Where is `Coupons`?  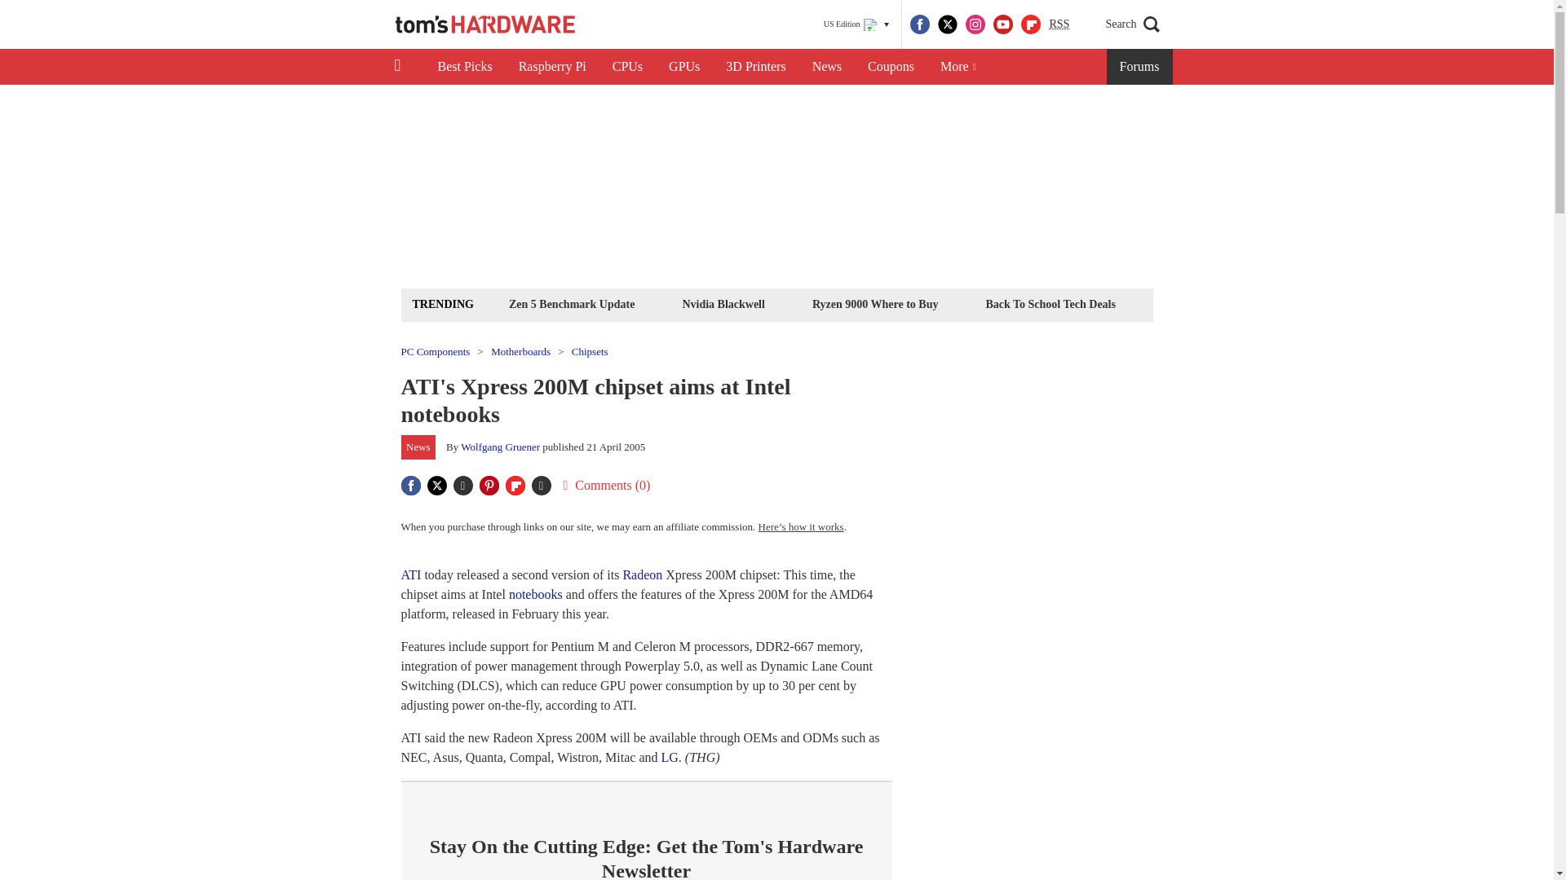
Coupons is located at coordinates (891, 67).